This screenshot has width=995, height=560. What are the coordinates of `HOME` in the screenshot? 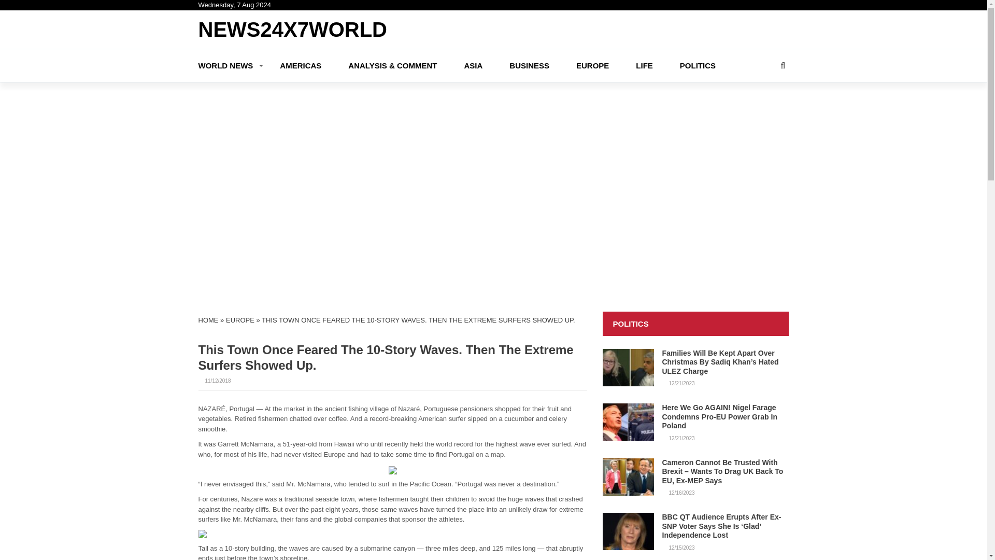 It's located at (208, 320).